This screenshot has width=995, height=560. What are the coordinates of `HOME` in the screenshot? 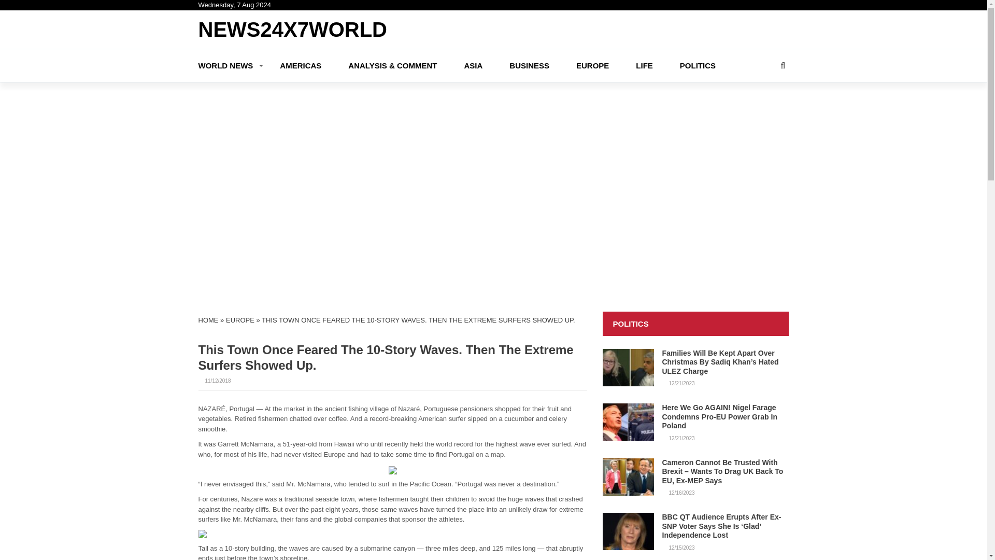 It's located at (208, 320).